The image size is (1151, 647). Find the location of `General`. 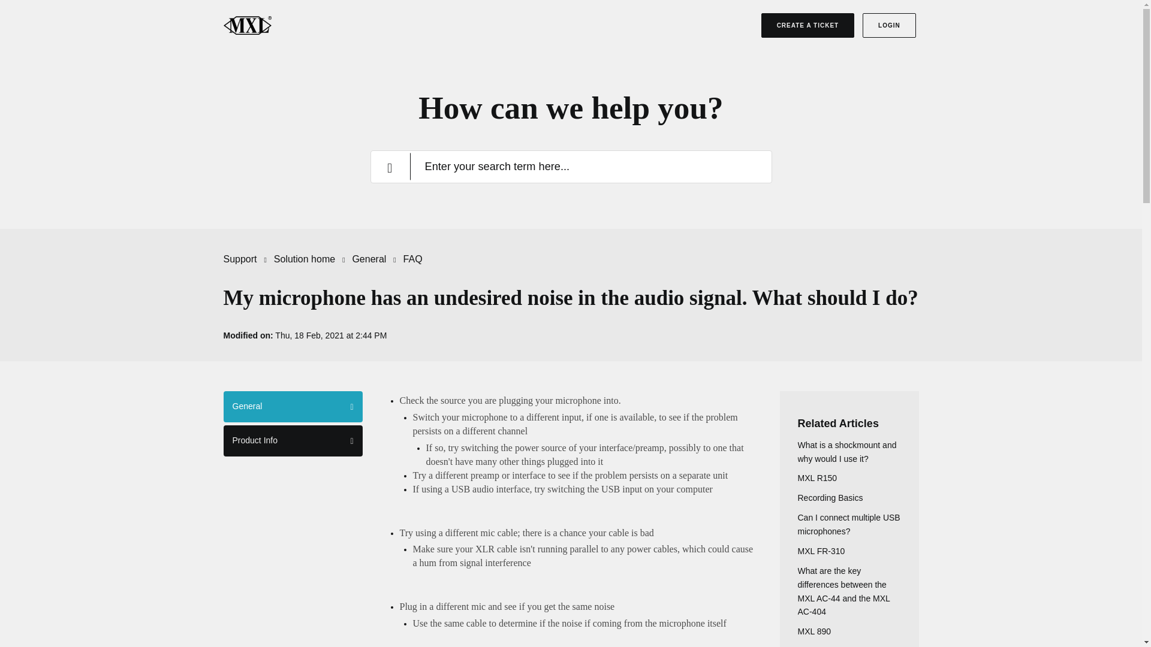

General is located at coordinates (293, 407).